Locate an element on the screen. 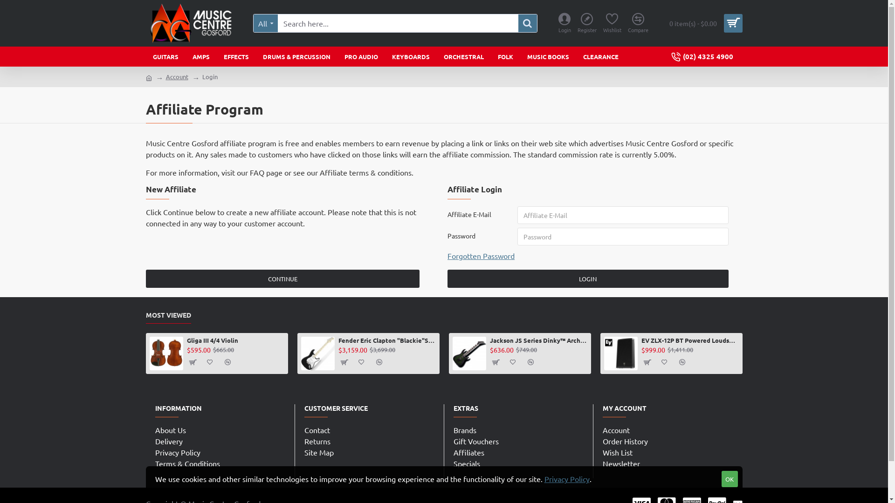 The width and height of the screenshot is (895, 503). EFFECTS is located at coordinates (236, 57).